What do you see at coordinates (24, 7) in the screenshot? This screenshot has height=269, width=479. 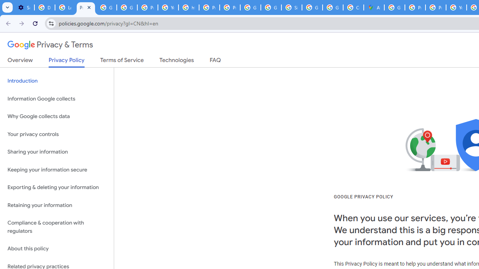 I see `Settings - Performance` at bounding box center [24, 7].